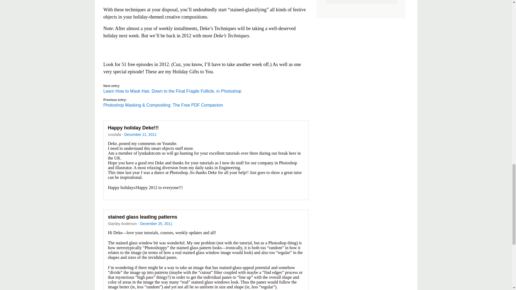 This screenshot has height=290, width=516. I want to click on More from the Blog, so click(361, 2).